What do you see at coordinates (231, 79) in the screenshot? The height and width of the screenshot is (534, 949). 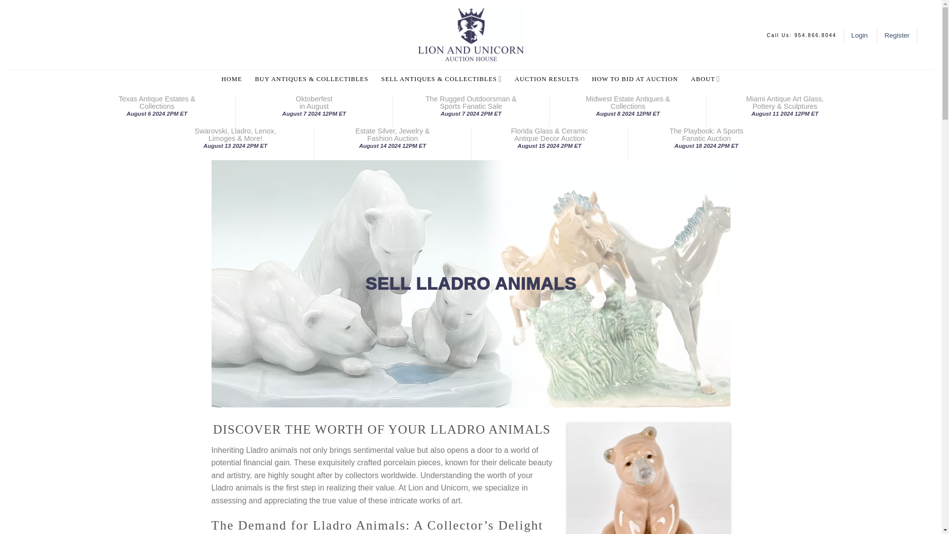 I see `HOME` at bounding box center [231, 79].